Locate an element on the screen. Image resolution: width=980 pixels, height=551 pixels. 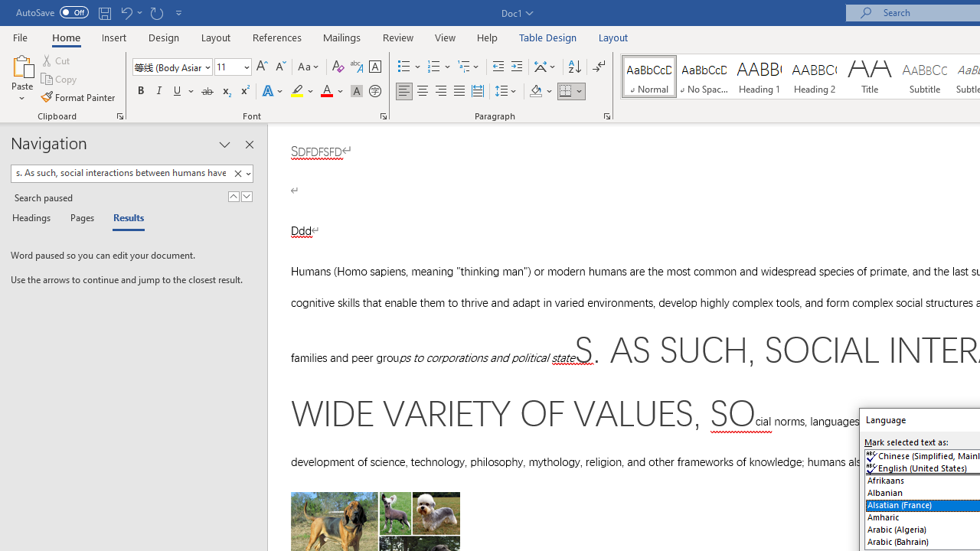
Undo Style is located at coordinates (130, 12).